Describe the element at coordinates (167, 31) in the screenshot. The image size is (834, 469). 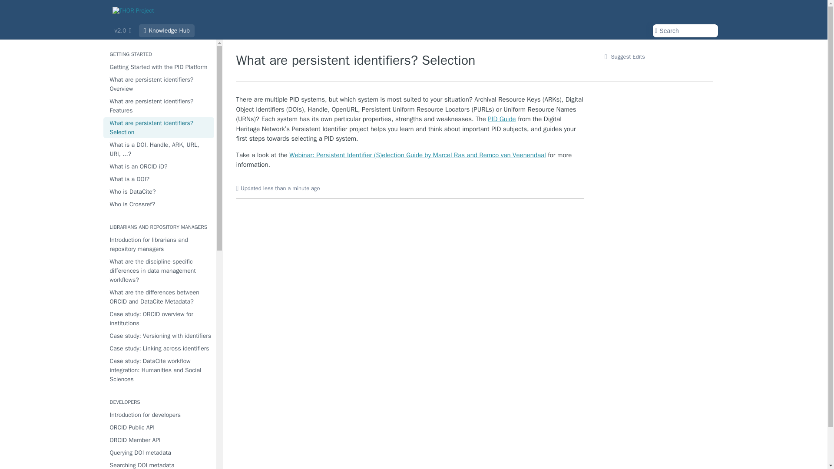
I see `Knowledge Hub` at that location.